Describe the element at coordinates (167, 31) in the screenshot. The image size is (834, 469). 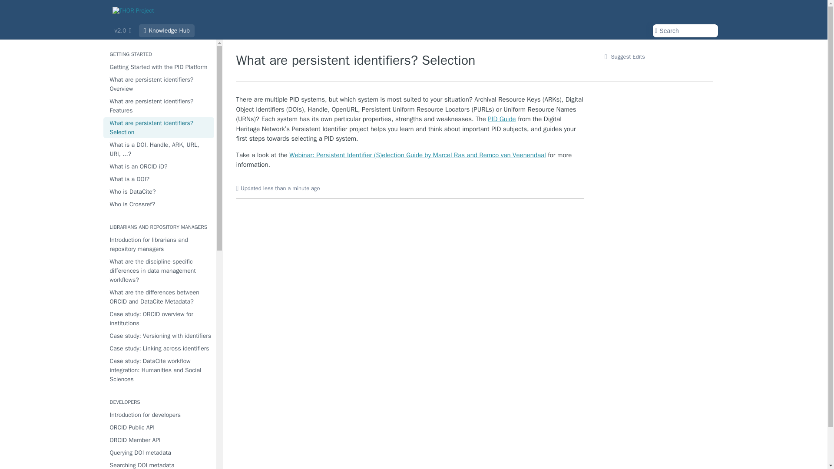
I see `Knowledge Hub` at that location.